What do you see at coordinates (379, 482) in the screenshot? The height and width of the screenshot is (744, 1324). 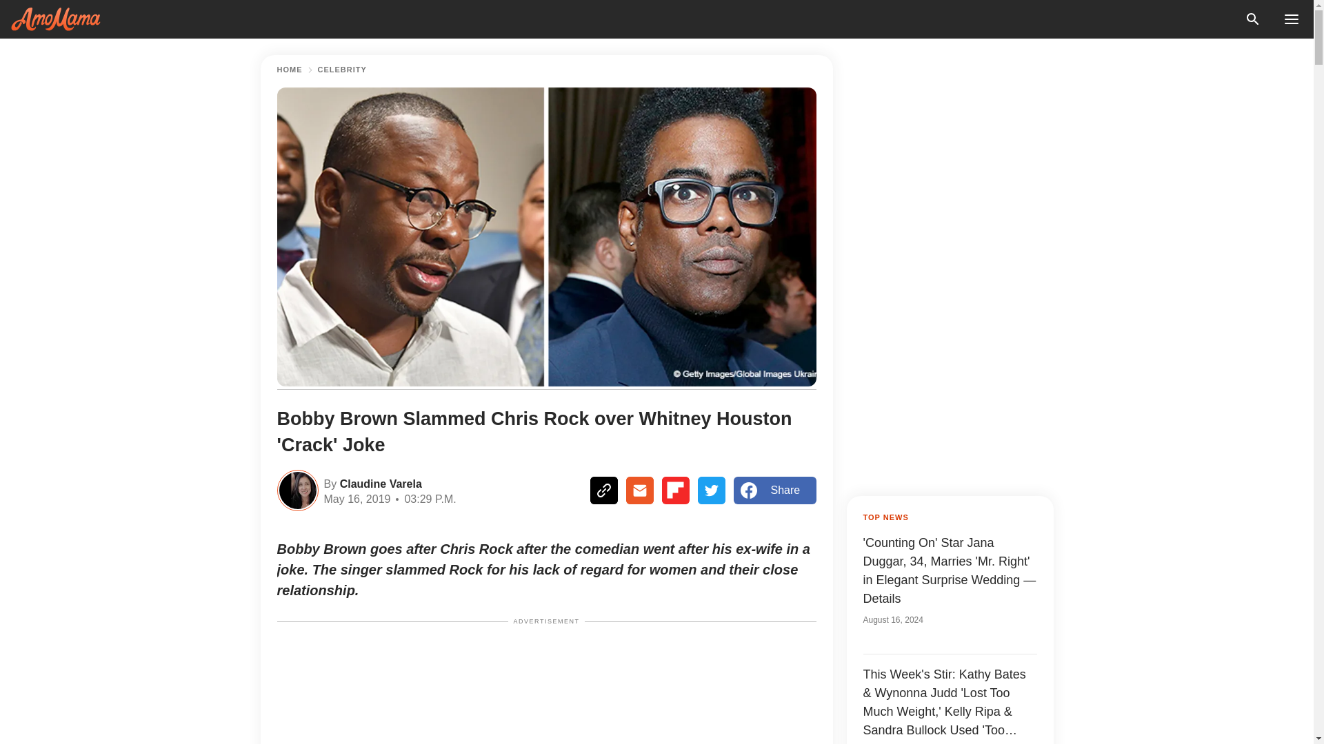 I see `Claudine Varela` at bounding box center [379, 482].